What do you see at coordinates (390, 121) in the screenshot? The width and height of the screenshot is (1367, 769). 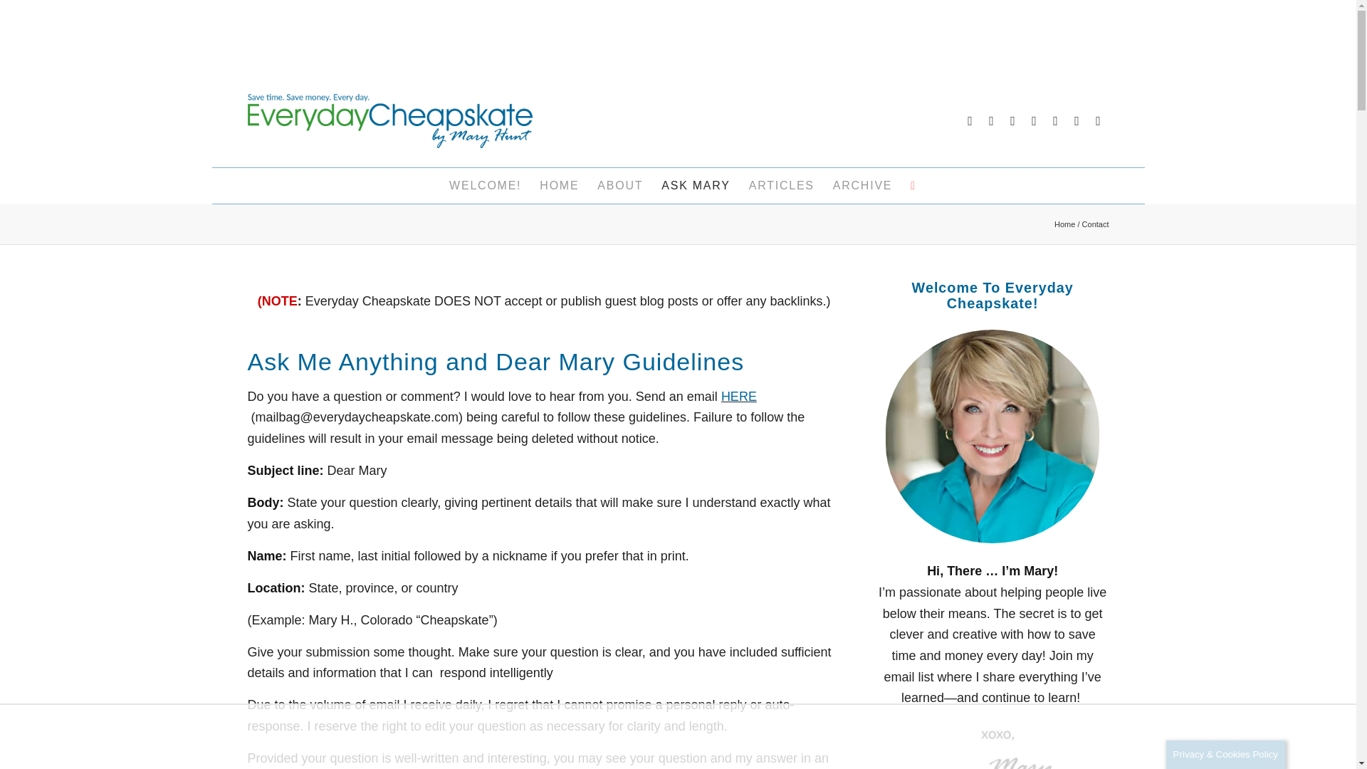 I see `EC-Logo-by-Mary-Hunt-Tagline-Trimmed` at bounding box center [390, 121].